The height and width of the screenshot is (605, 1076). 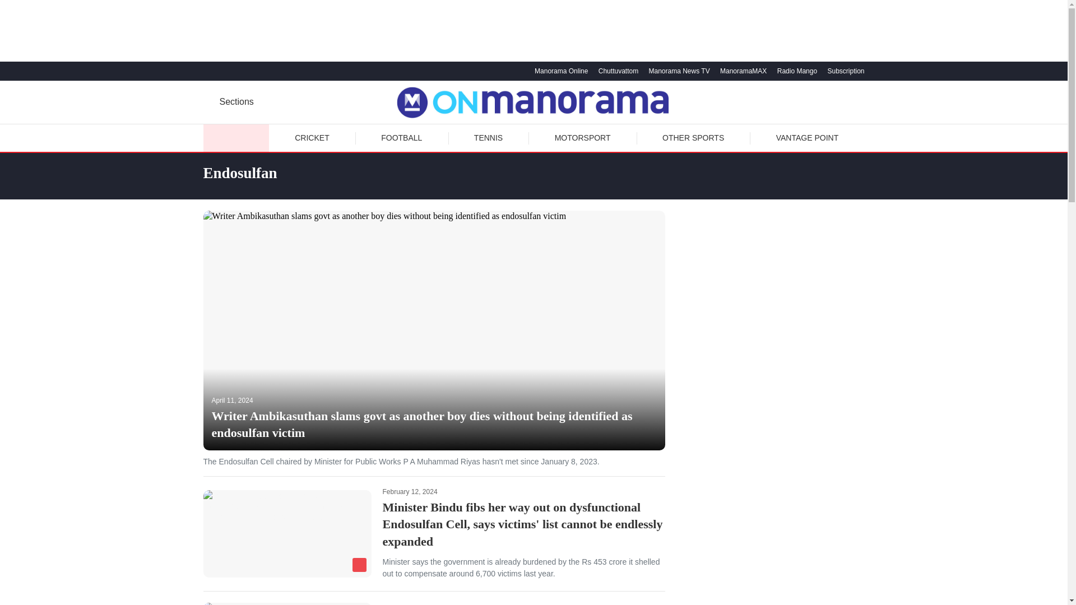 What do you see at coordinates (582, 138) in the screenshot?
I see `MOTORSPORT` at bounding box center [582, 138].